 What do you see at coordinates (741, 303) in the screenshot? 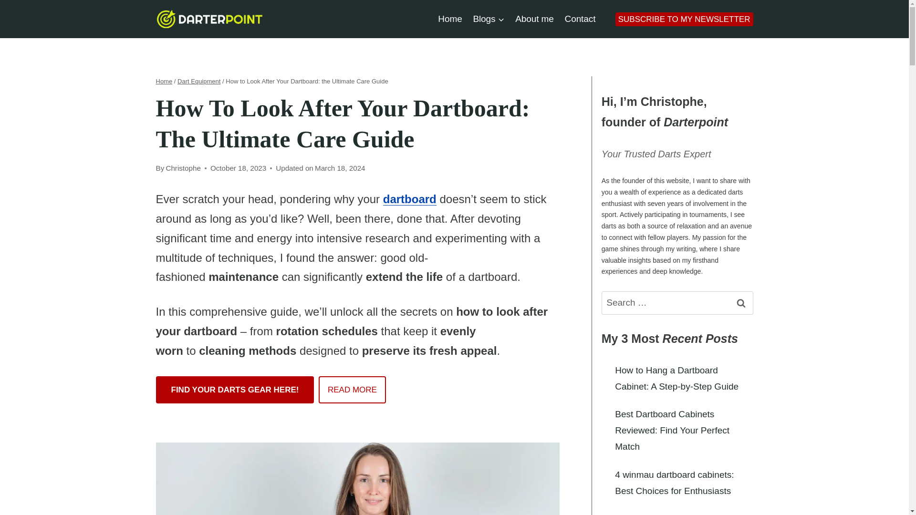
I see `Search` at bounding box center [741, 303].